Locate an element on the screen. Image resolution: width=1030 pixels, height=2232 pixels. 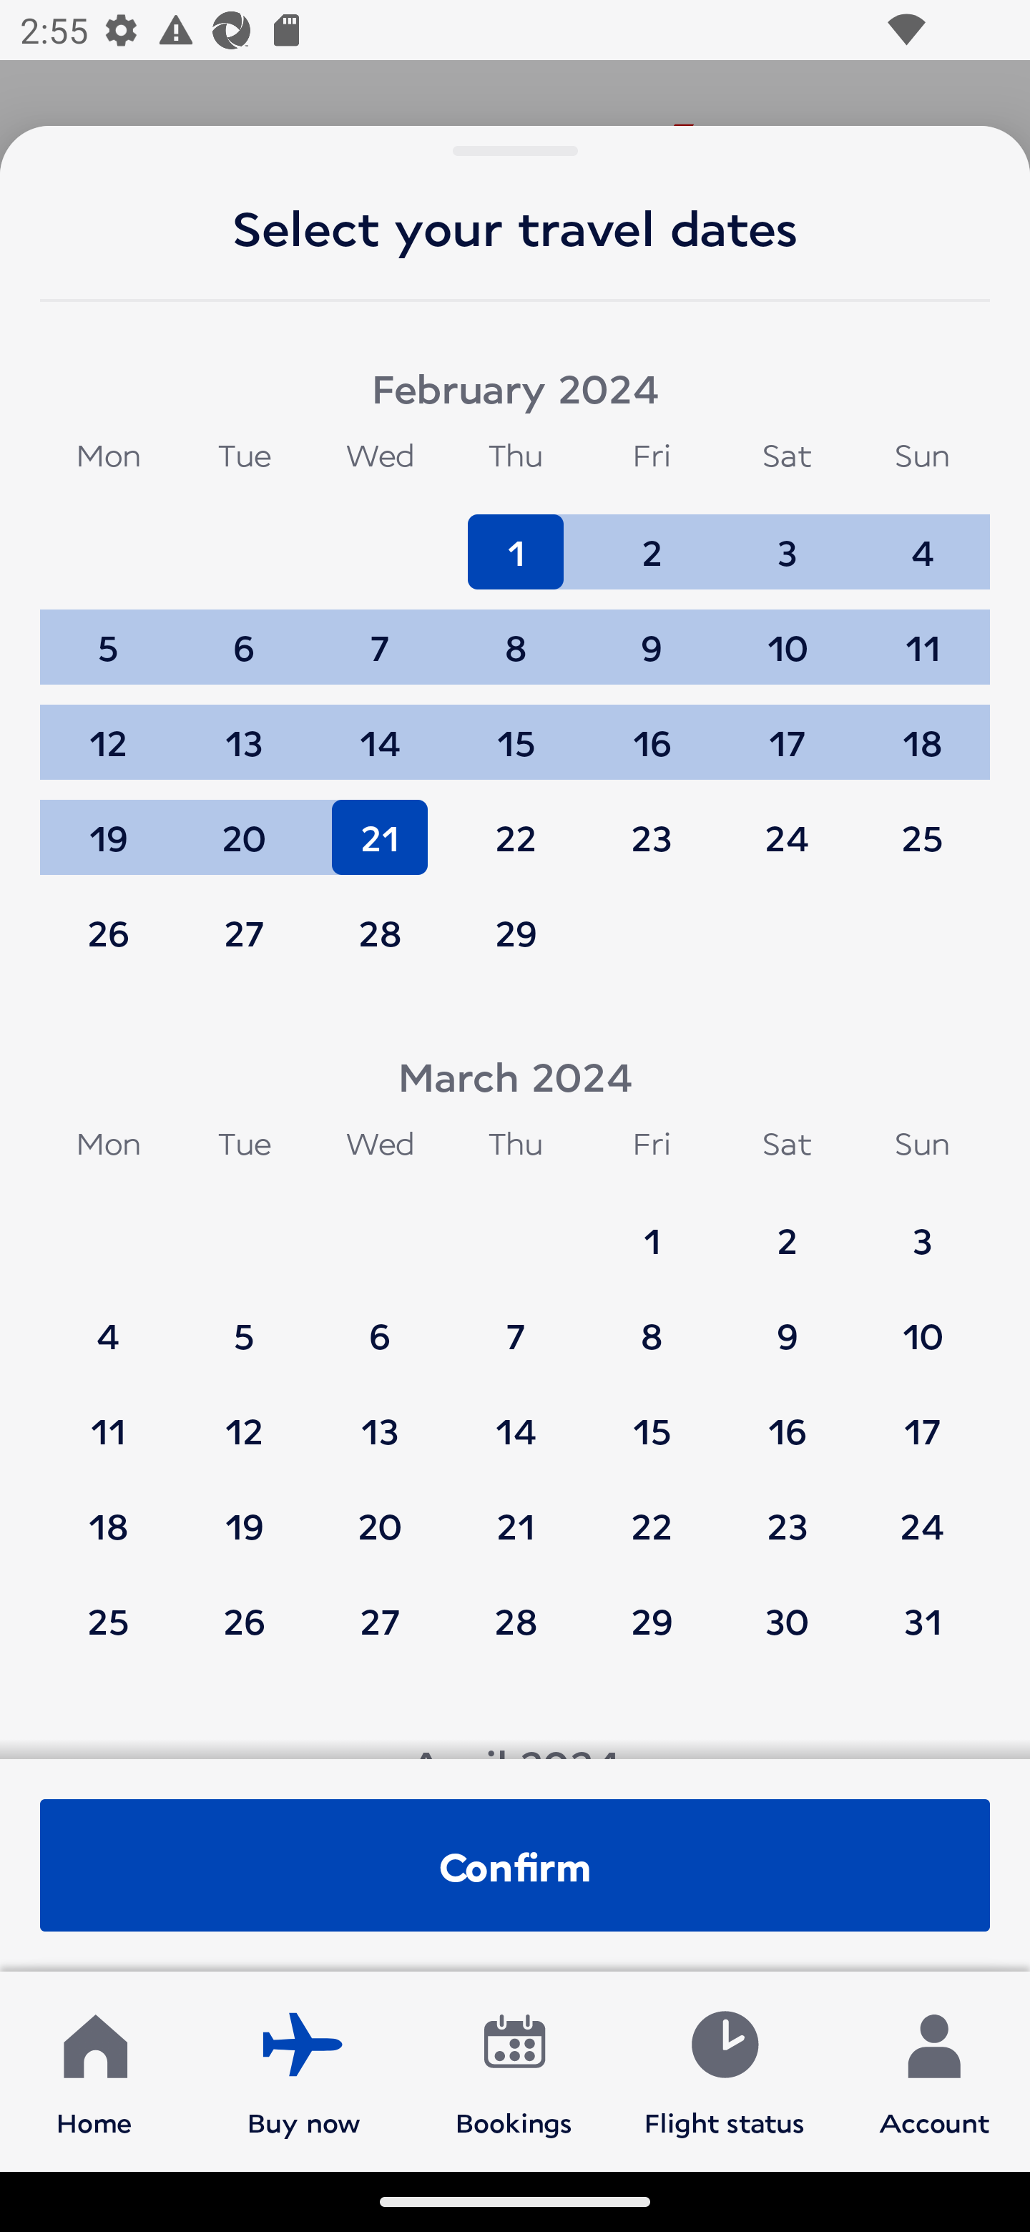
27 is located at coordinates (244, 933).